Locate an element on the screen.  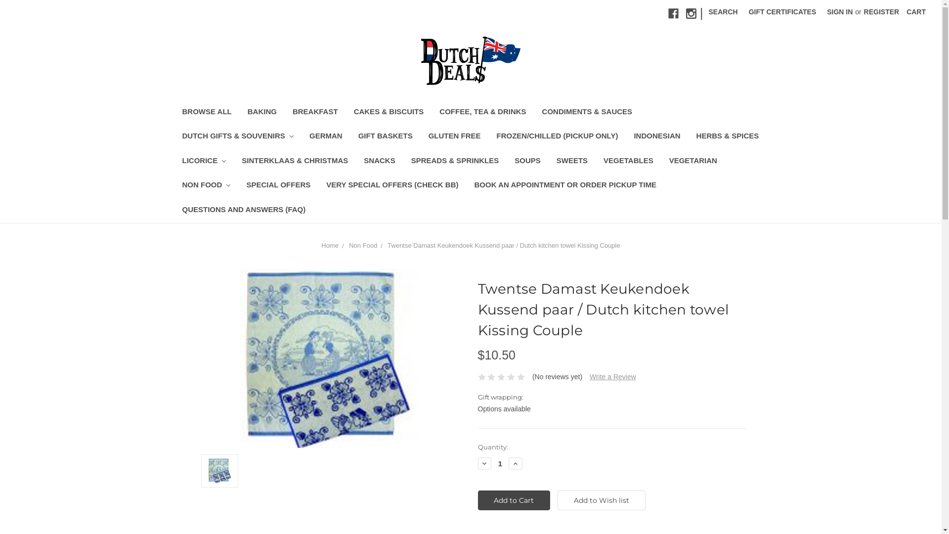
BROWSE ALL is located at coordinates (207, 113).